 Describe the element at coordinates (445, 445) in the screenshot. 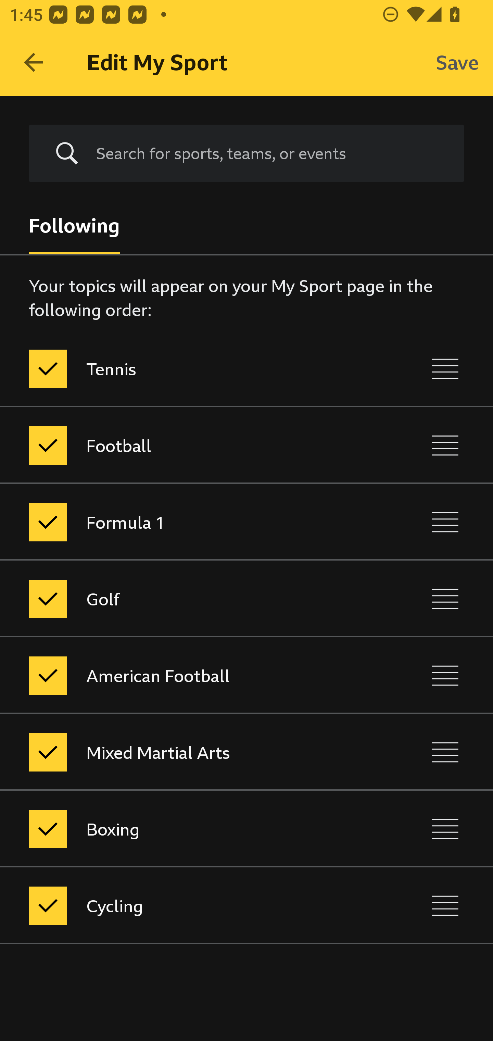

I see `Reorder Football` at that location.